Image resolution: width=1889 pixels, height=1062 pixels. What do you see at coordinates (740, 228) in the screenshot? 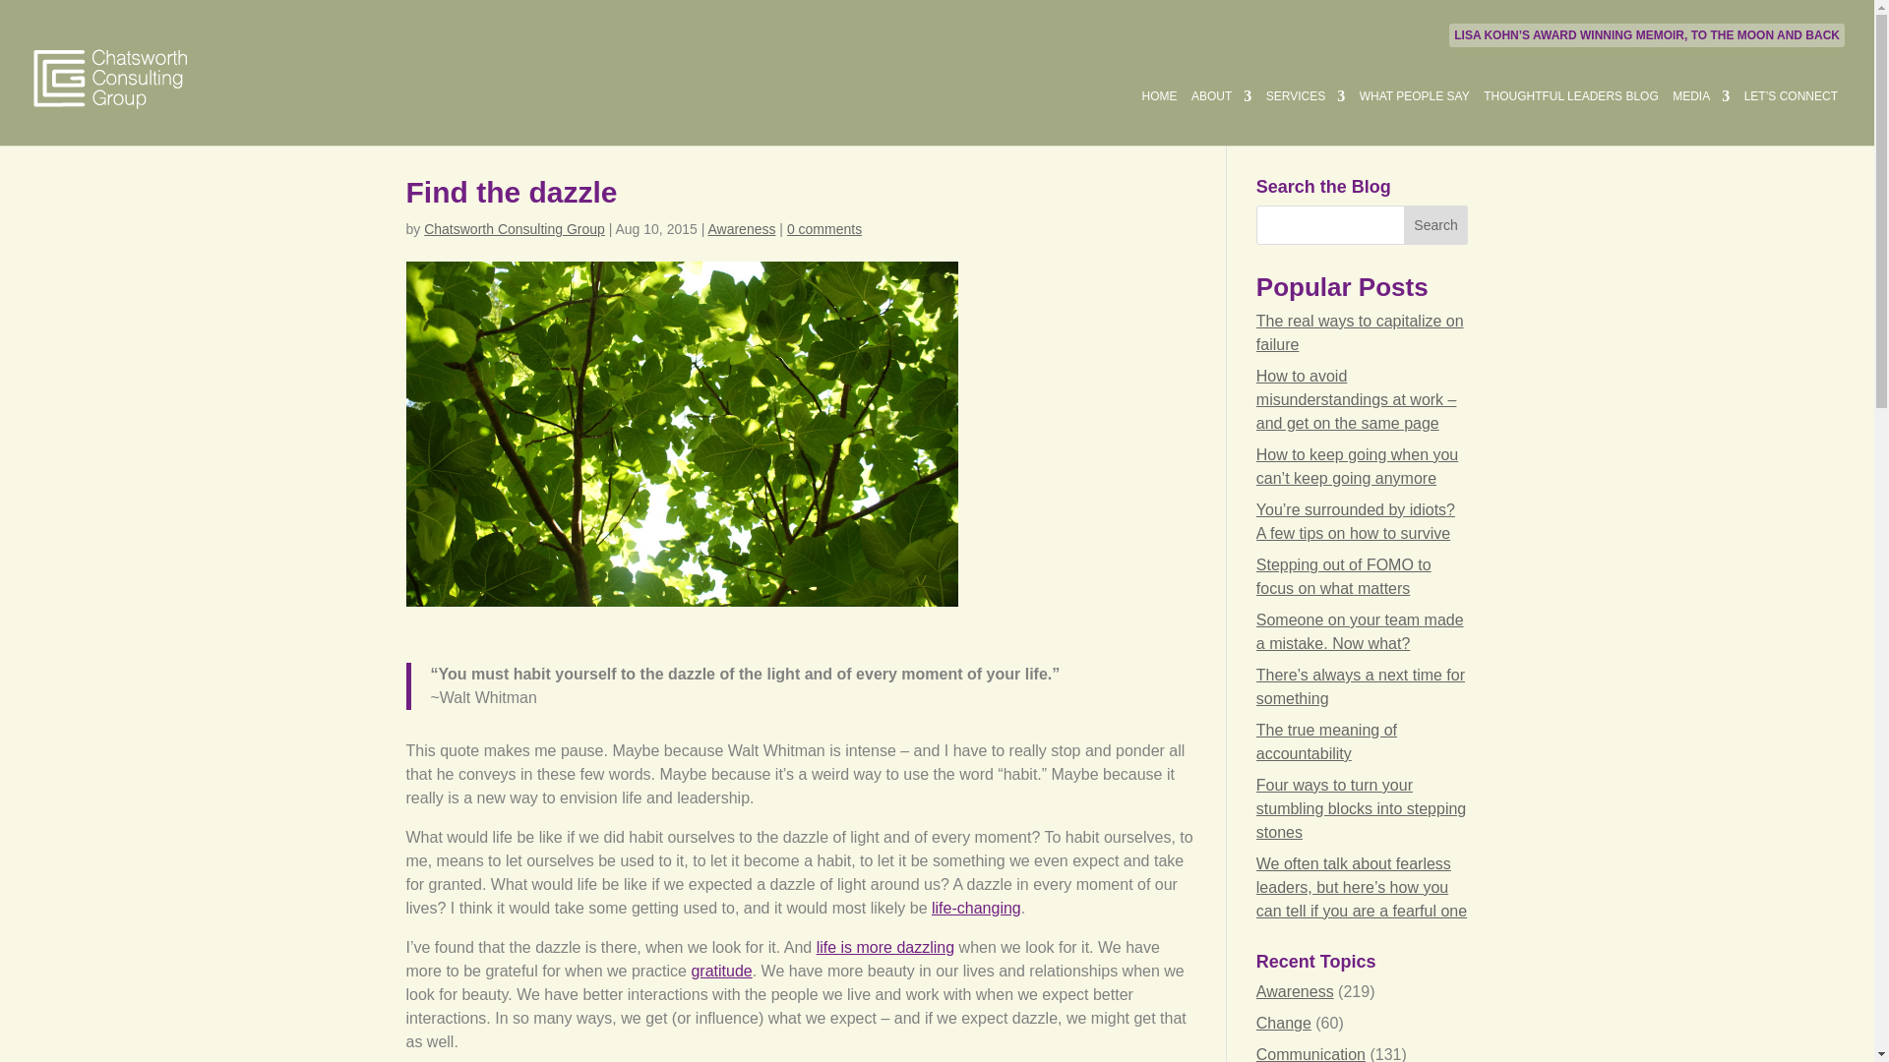
I see `Awareness` at bounding box center [740, 228].